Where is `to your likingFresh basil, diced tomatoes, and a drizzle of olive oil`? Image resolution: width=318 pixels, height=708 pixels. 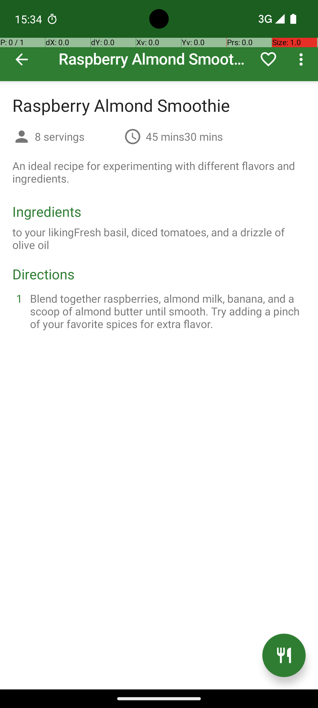
to your likingFresh basil, diced tomatoes, and a drizzle of olive oil is located at coordinates (159, 238).